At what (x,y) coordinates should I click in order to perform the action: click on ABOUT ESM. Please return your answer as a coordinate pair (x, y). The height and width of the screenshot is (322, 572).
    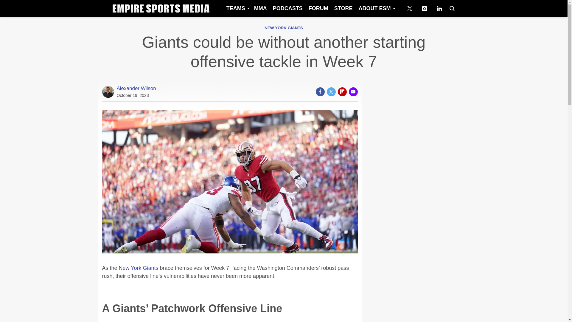
    Looking at the image, I should click on (376, 8).